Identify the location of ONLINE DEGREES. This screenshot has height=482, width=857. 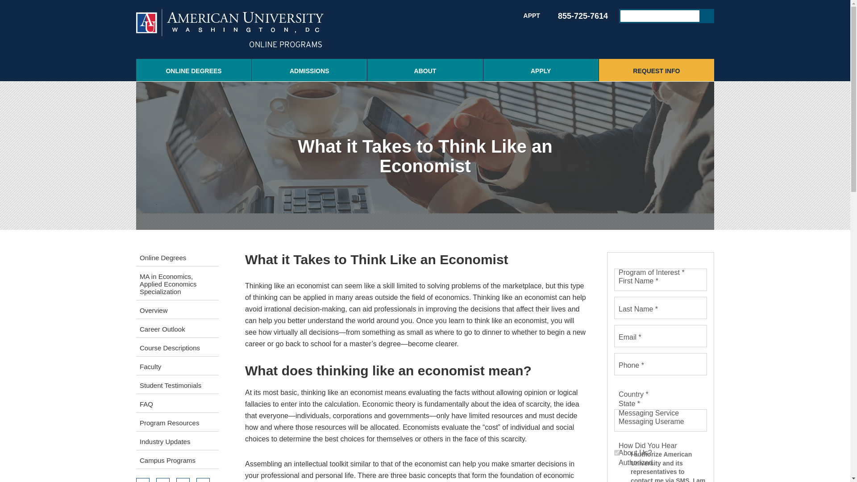
(194, 70).